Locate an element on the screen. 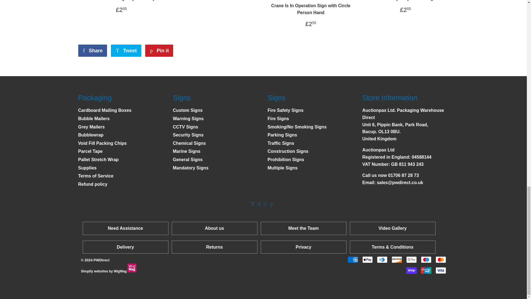 The width and height of the screenshot is (531, 299). Union Pay is located at coordinates (426, 270).